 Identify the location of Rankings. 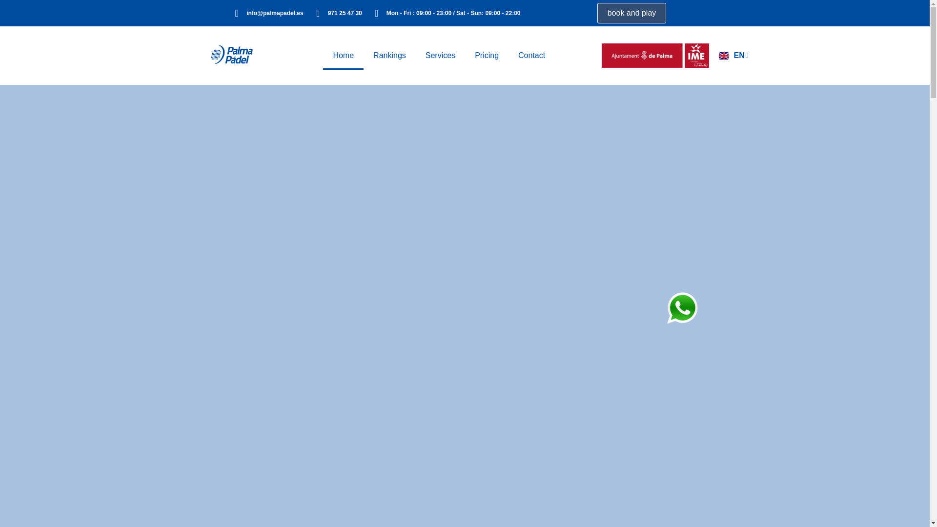
(389, 56).